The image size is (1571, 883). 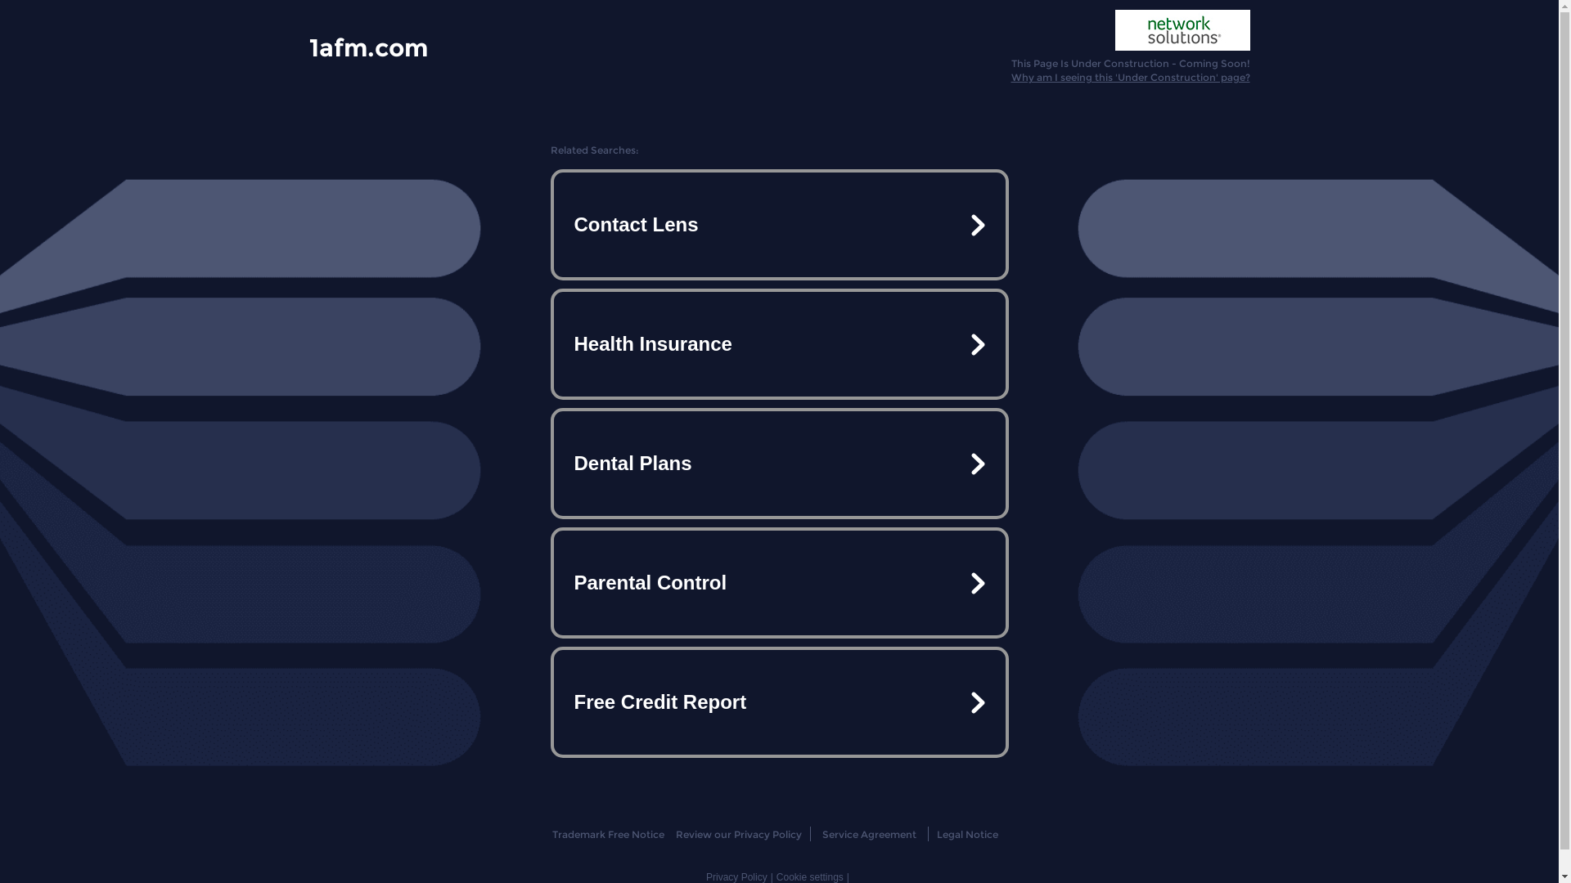 I want to click on Service Agreement, so click(x=869, y=834).